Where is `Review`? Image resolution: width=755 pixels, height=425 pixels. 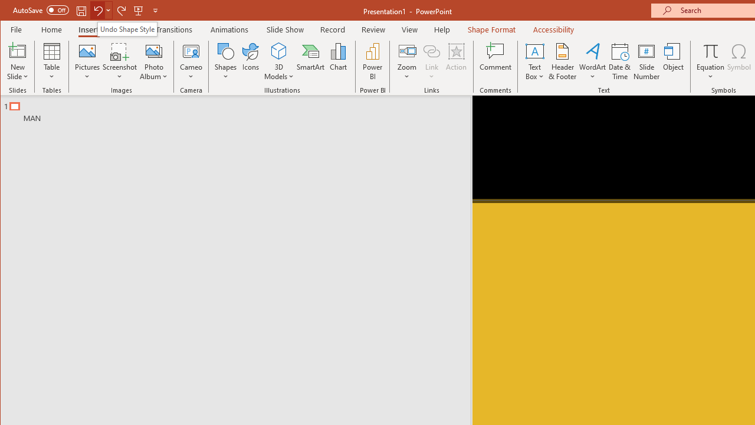
Review is located at coordinates (373, 30).